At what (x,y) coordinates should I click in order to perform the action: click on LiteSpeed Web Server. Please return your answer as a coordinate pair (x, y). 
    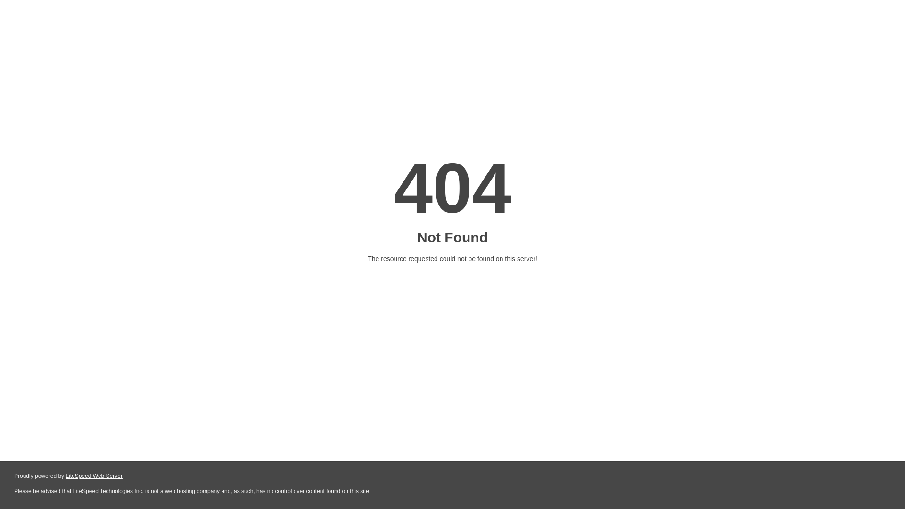
    Looking at the image, I should click on (93, 476).